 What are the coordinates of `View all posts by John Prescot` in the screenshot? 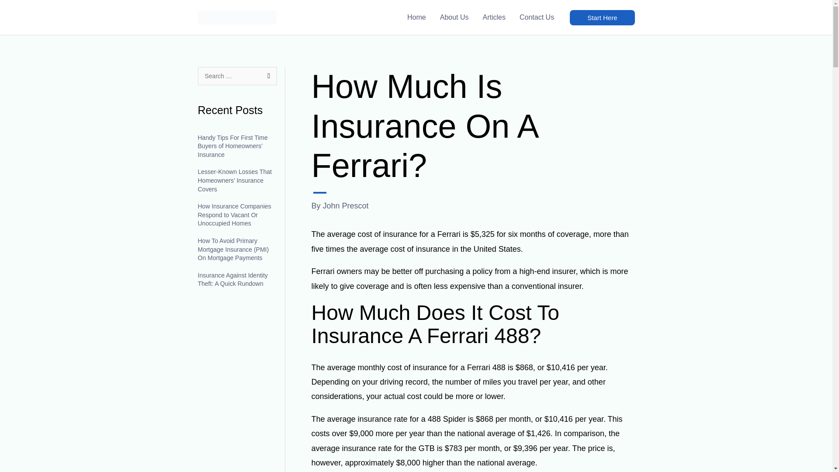 It's located at (346, 205).